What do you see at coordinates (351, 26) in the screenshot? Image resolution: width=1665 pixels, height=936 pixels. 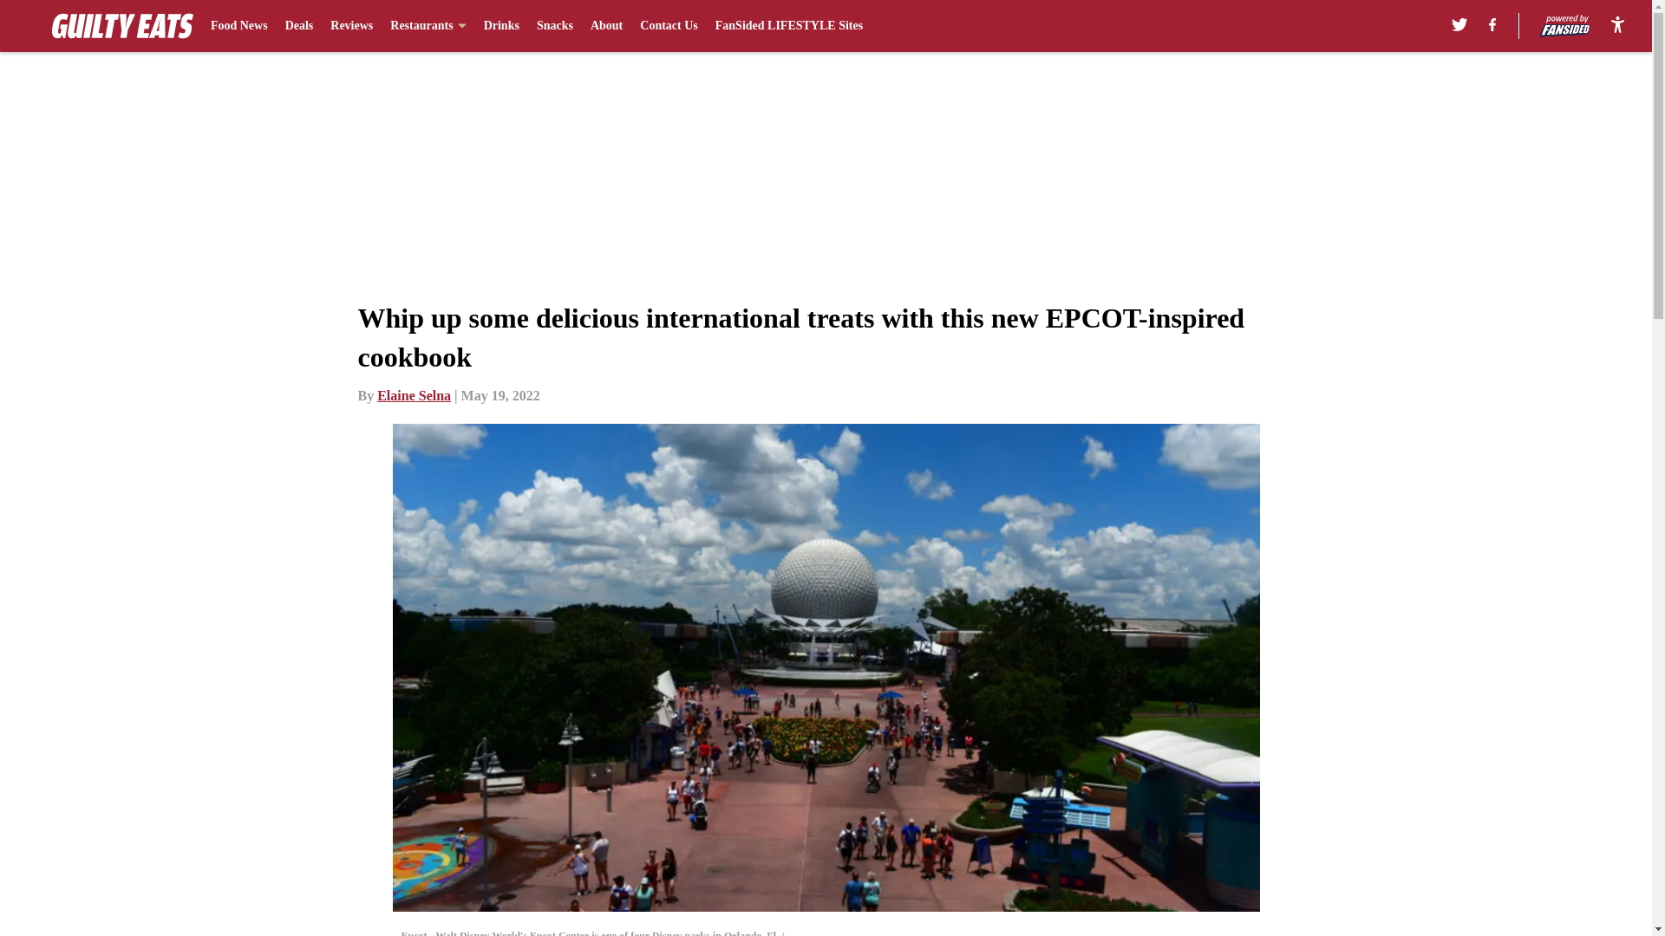 I see `Reviews` at bounding box center [351, 26].